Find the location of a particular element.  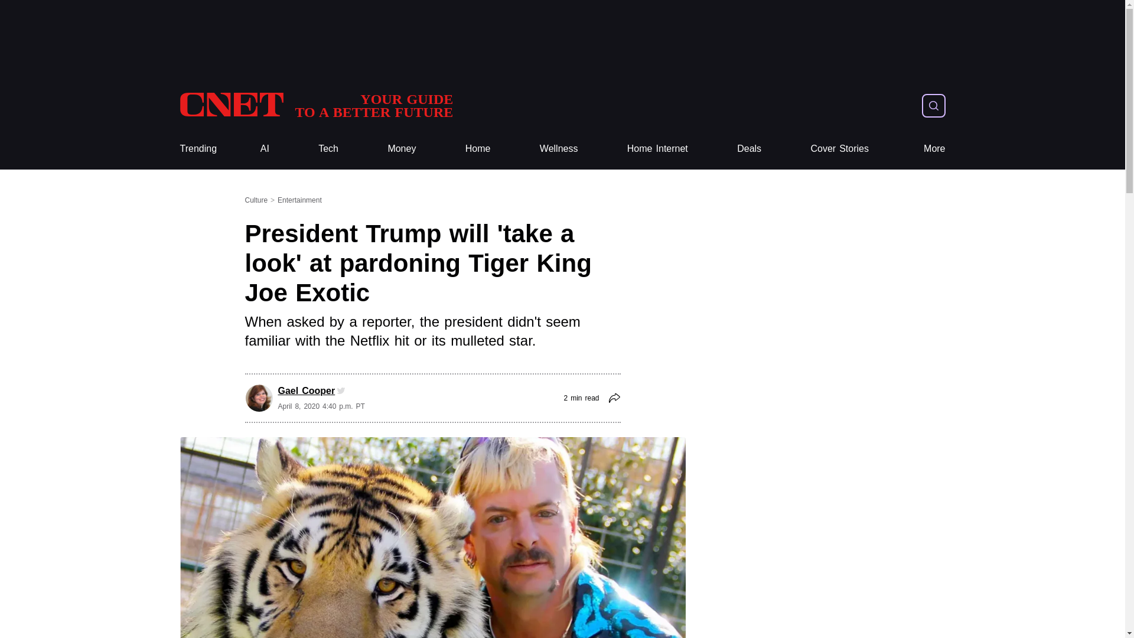

More is located at coordinates (934, 149).